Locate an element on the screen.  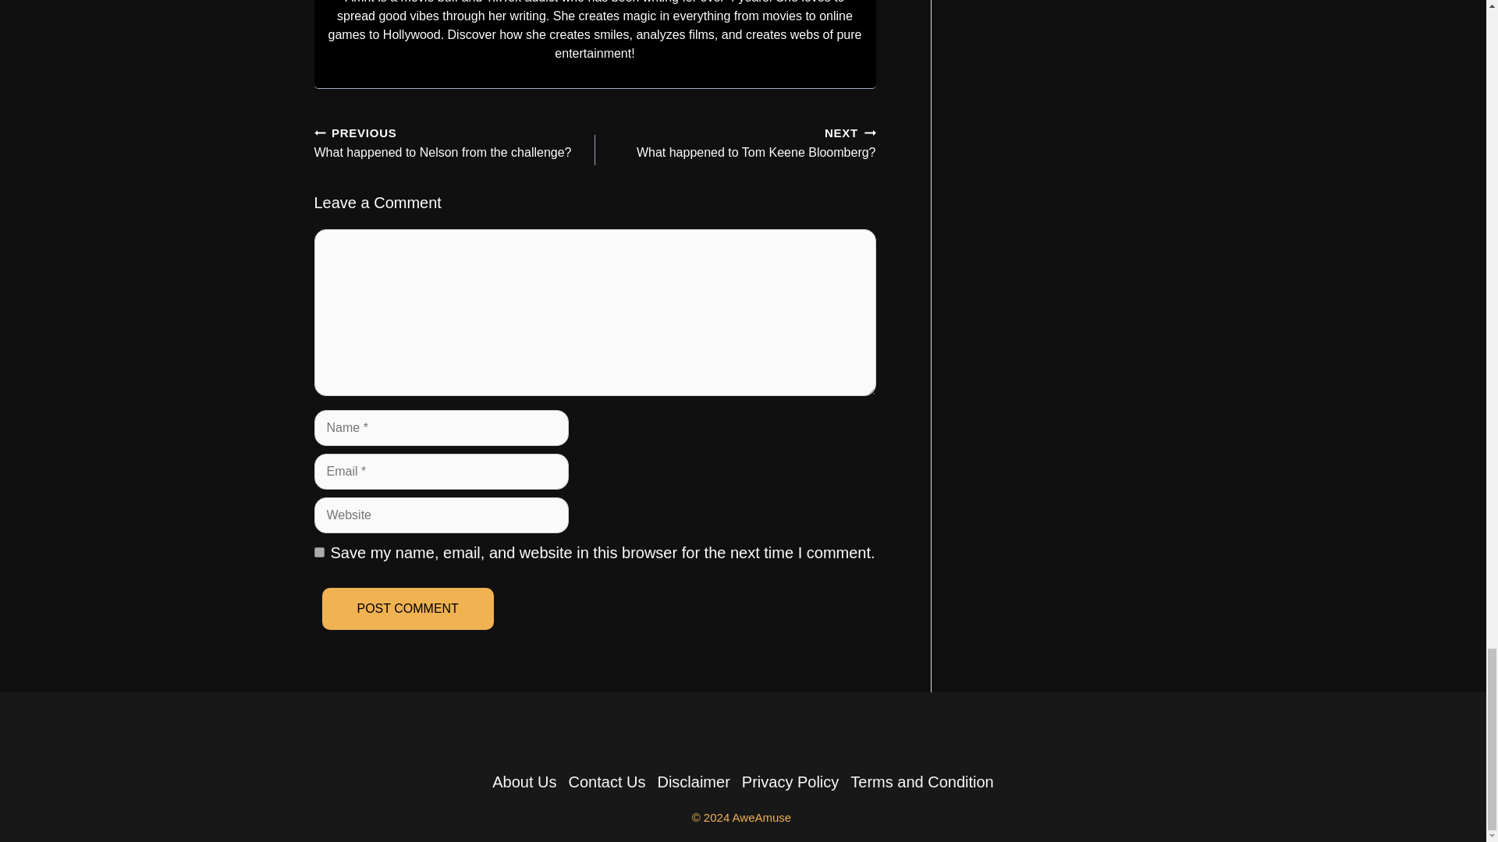
Contact Us is located at coordinates (607, 782).